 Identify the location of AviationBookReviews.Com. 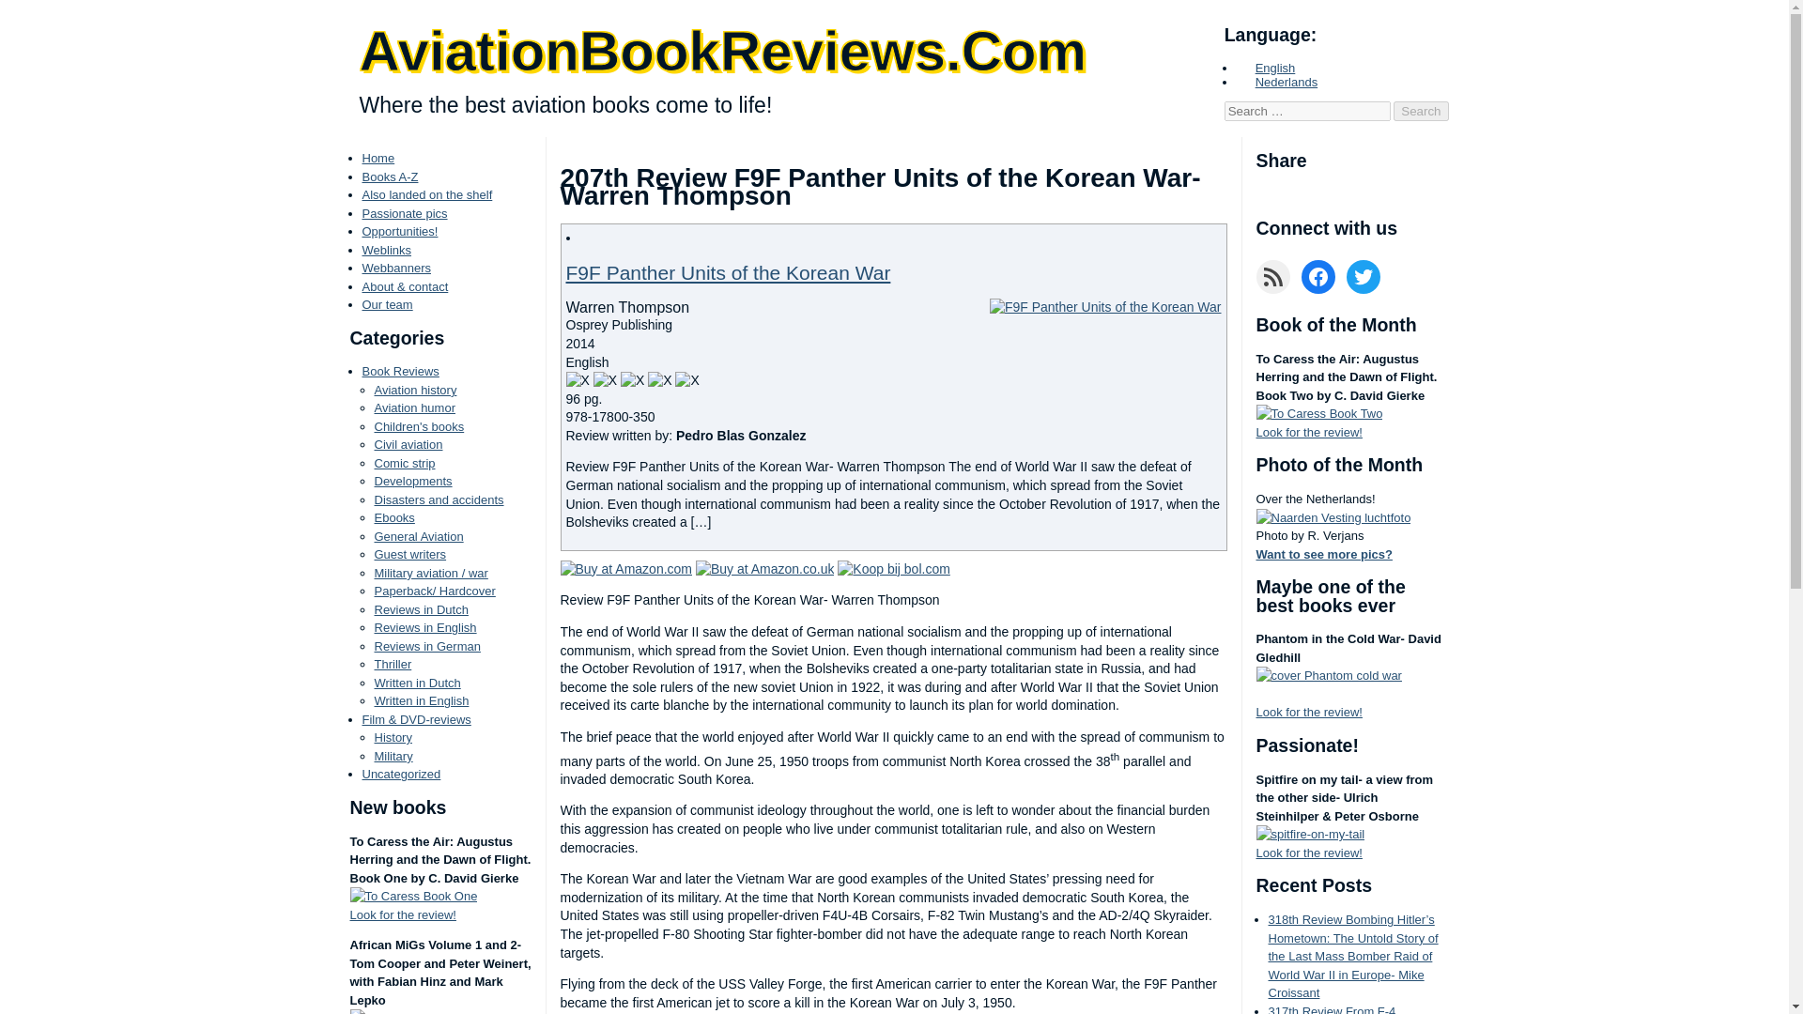
(723, 51).